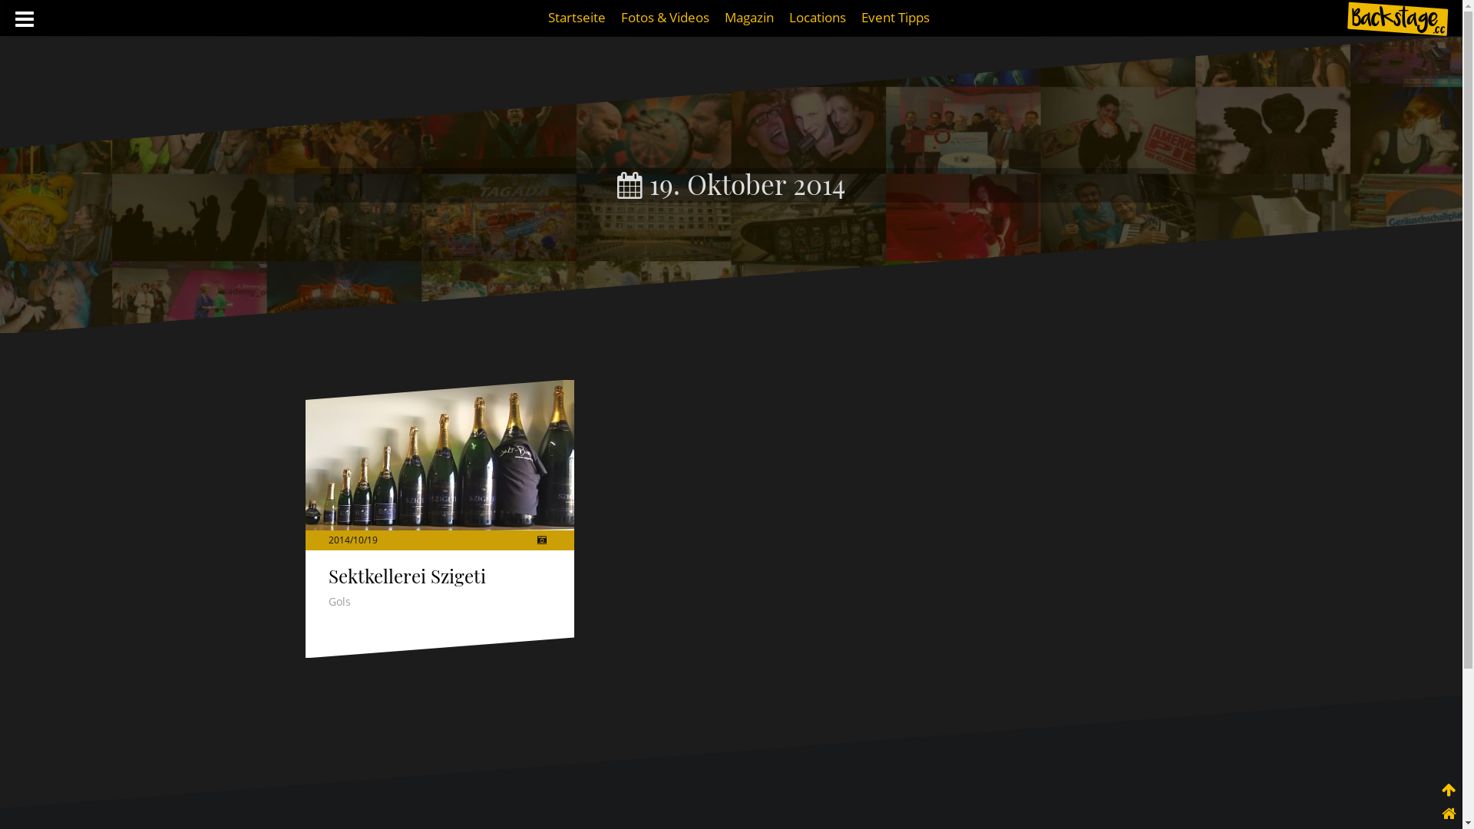 The width and height of the screenshot is (1474, 829). I want to click on 3D Fotos, so click(542, 540).